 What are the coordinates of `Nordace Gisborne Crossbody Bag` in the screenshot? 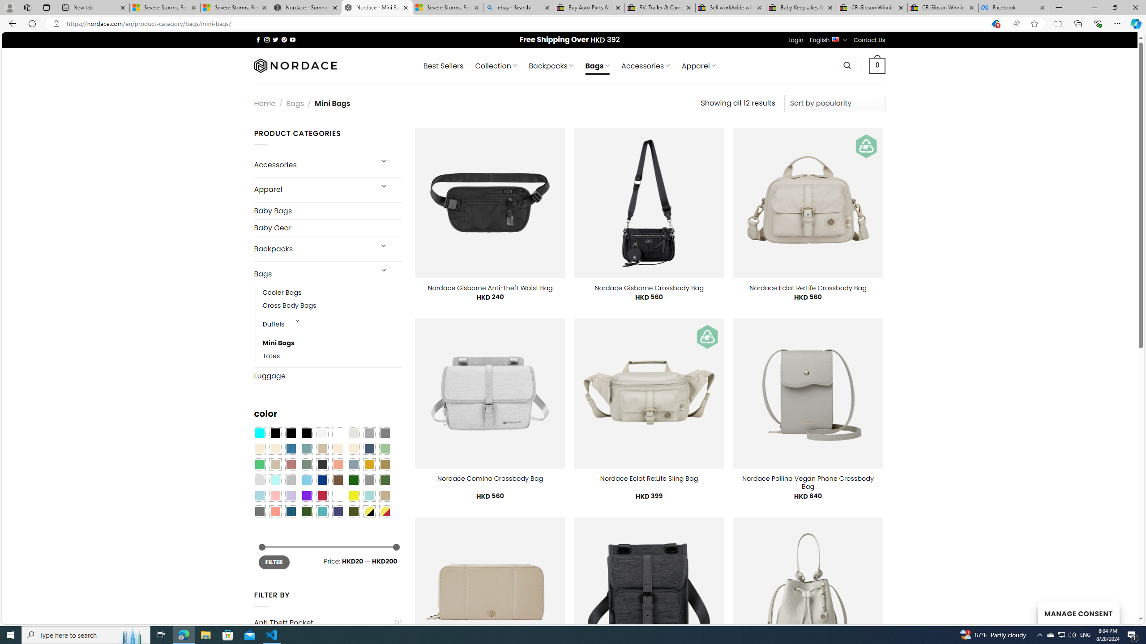 It's located at (649, 288).